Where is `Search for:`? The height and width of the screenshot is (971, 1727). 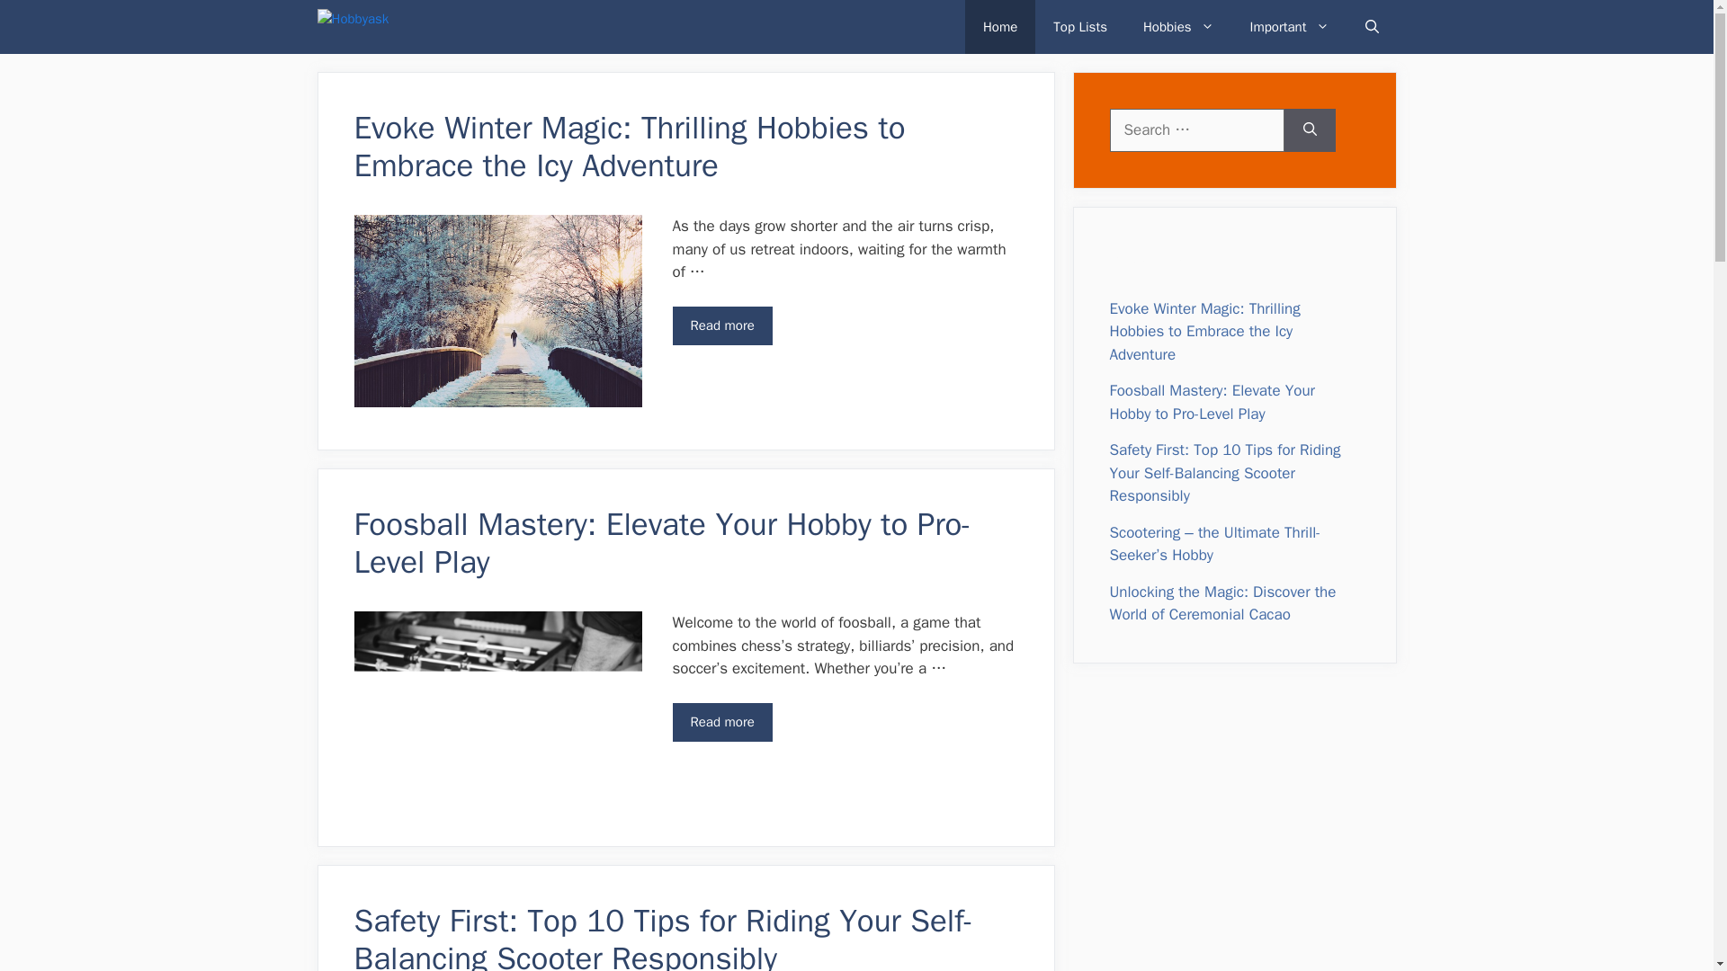 Search for: is located at coordinates (1197, 129).